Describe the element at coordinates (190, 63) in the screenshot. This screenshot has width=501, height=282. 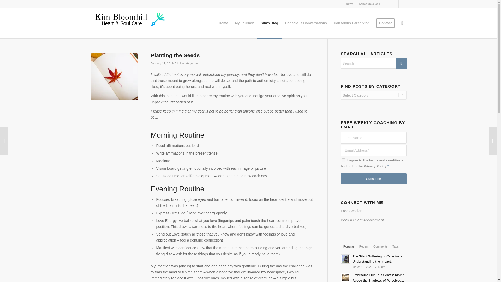
I see `Uncategorized` at that location.